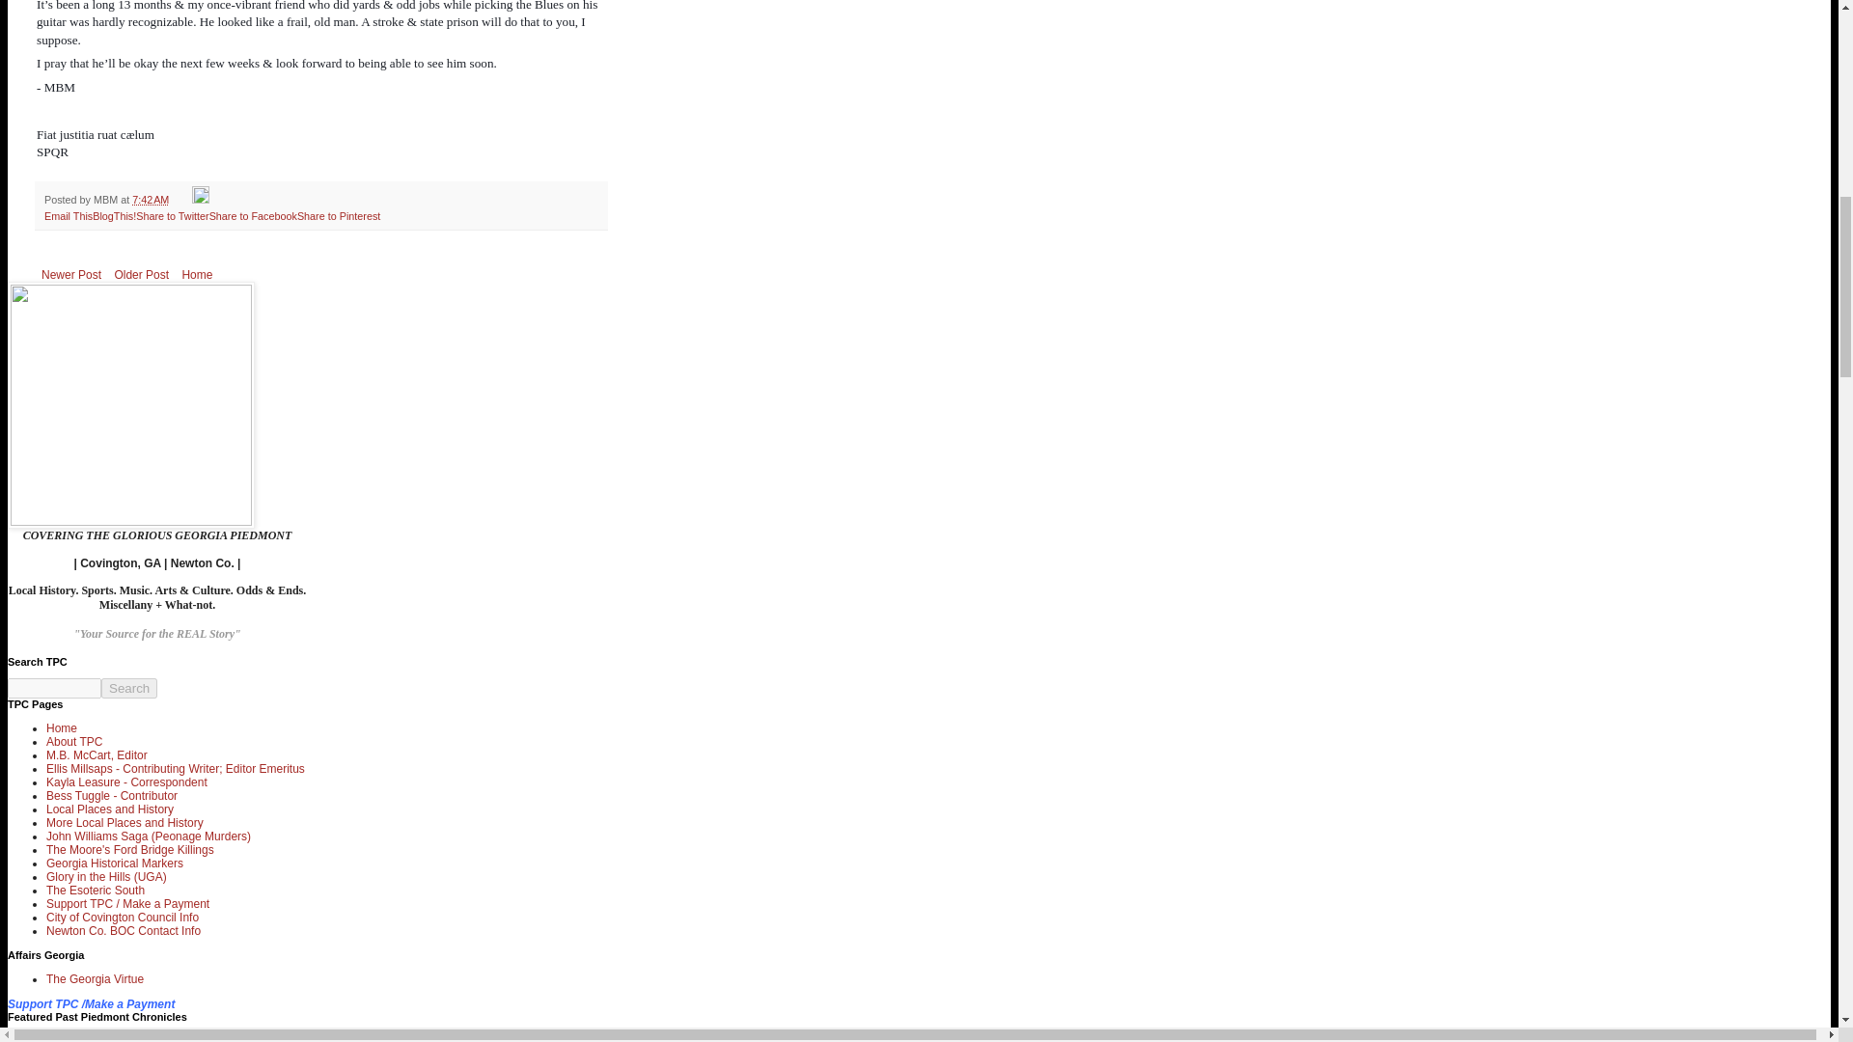 The width and height of the screenshot is (1853, 1042). I want to click on Email This, so click(69, 216).